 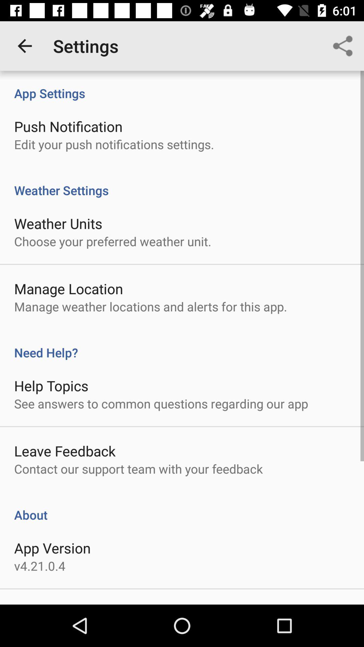 What do you see at coordinates (65, 451) in the screenshot?
I see `open the item above contact our support item` at bounding box center [65, 451].